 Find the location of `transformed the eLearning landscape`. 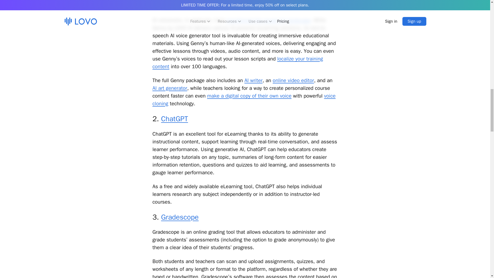

transformed the eLearning landscape is located at coordinates (269, 20).